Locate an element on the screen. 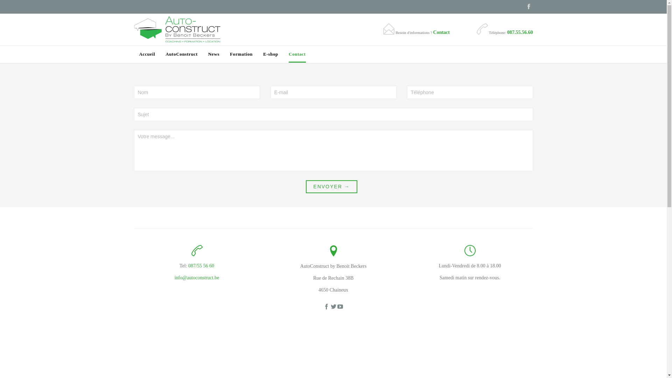  info@autoconstruct.be is located at coordinates (197, 278).